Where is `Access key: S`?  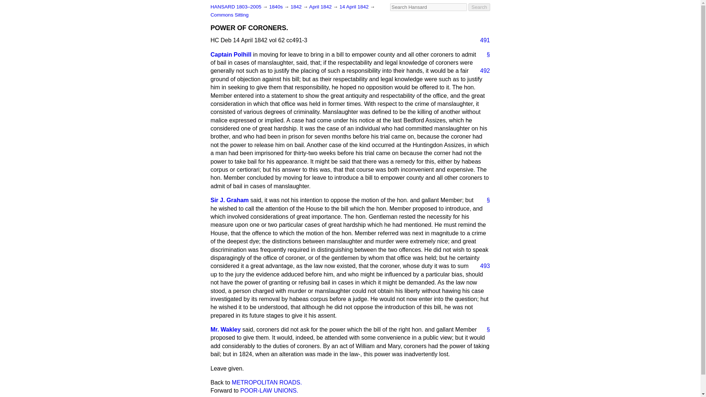 Access key: S is located at coordinates (428, 7).